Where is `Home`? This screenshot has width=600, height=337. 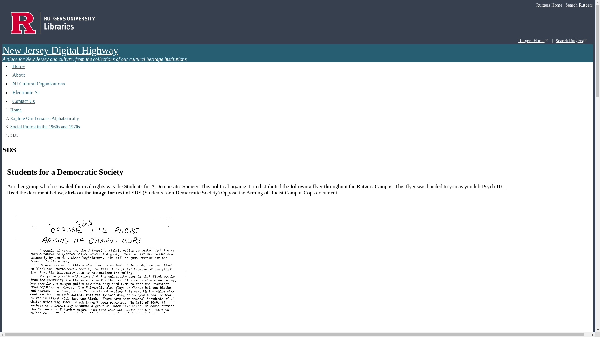
Home is located at coordinates (60, 50).